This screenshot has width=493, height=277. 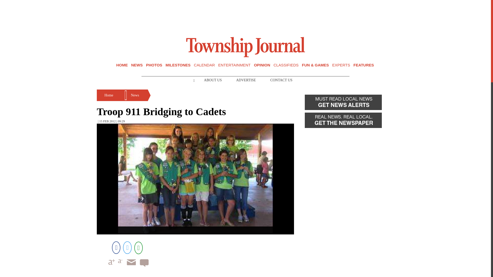 What do you see at coordinates (137, 65) in the screenshot?
I see `NEWS` at bounding box center [137, 65].